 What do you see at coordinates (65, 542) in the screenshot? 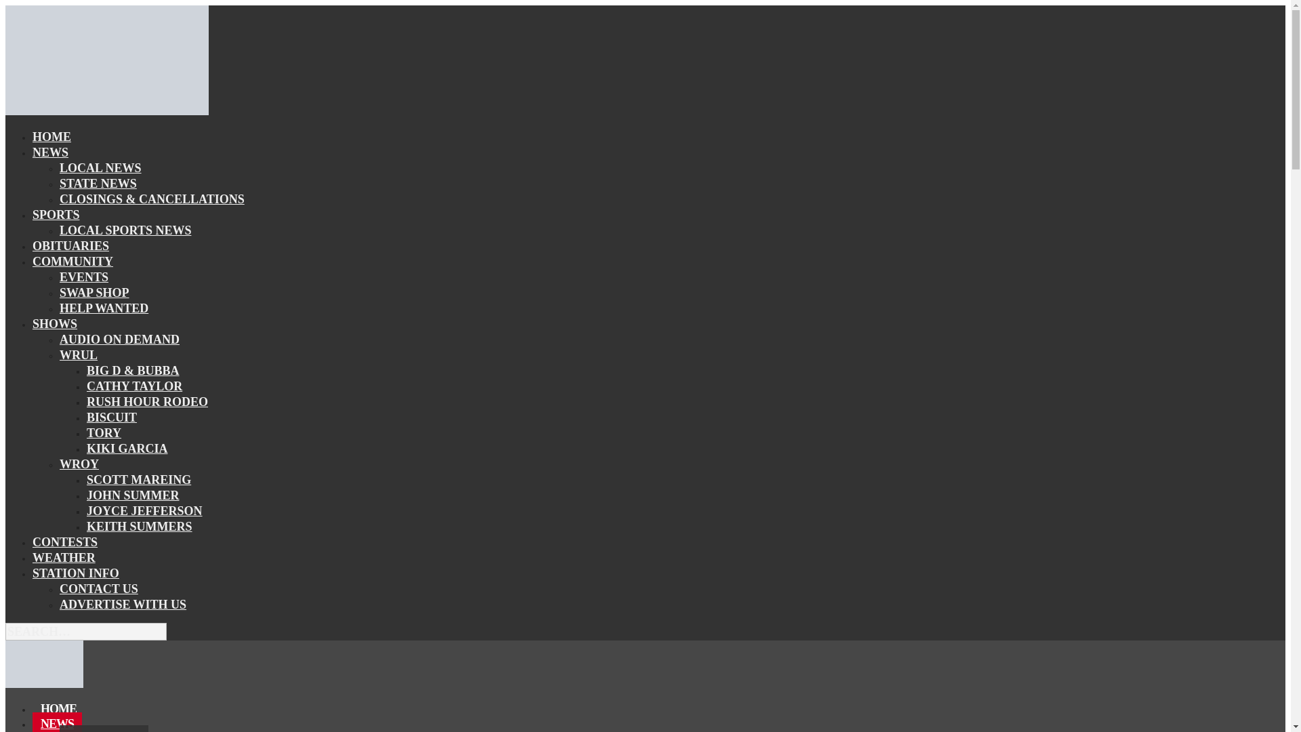
I see `CONTESTS` at bounding box center [65, 542].